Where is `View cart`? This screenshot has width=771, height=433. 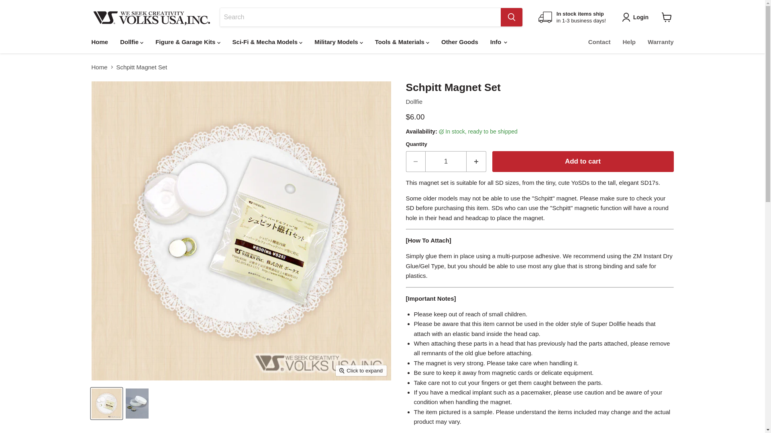 View cart is located at coordinates (100, 42).